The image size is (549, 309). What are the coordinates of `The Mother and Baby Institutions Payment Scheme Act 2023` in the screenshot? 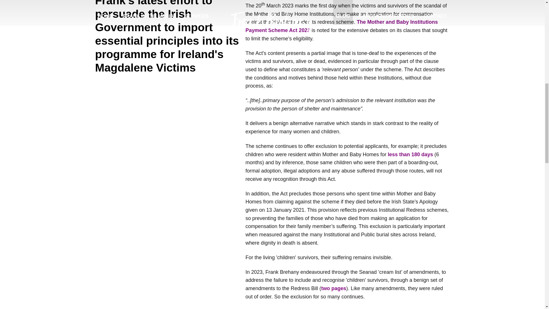 It's located at (341, 26).